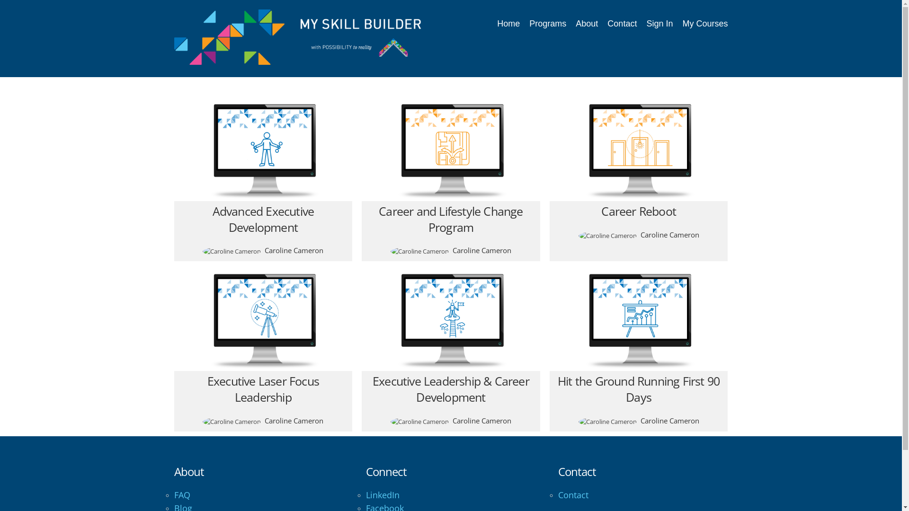 The height and width of the screenshot is (511, 909). What do you see at coordinates (383, 495) in the screenshot?
I see `LinkedIn` at bounding box center [383, 495].